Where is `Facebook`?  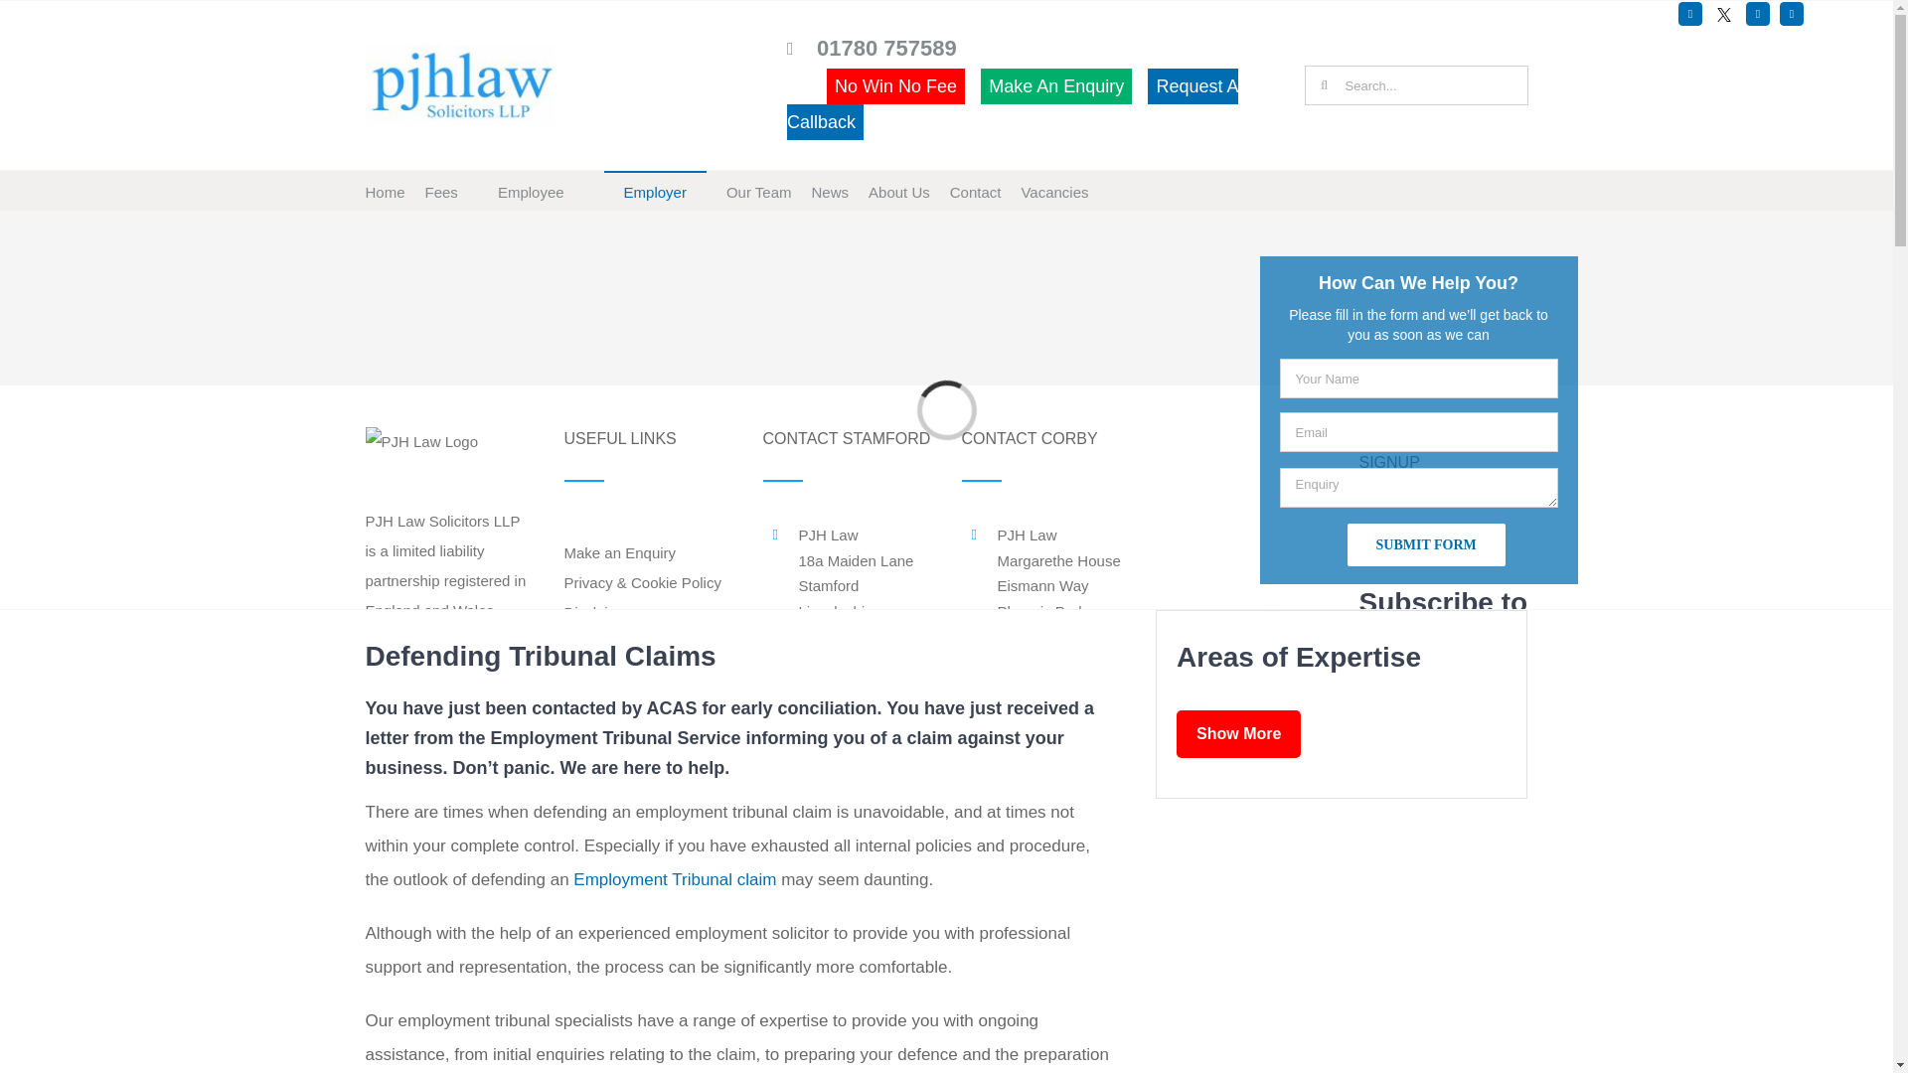 Facebook is located at coordinates (1689, 14).